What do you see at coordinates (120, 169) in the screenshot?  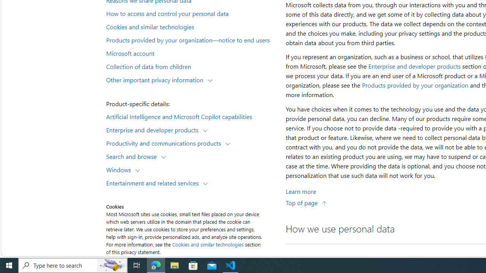 I see `Windows` at bounding box center [120, 169].